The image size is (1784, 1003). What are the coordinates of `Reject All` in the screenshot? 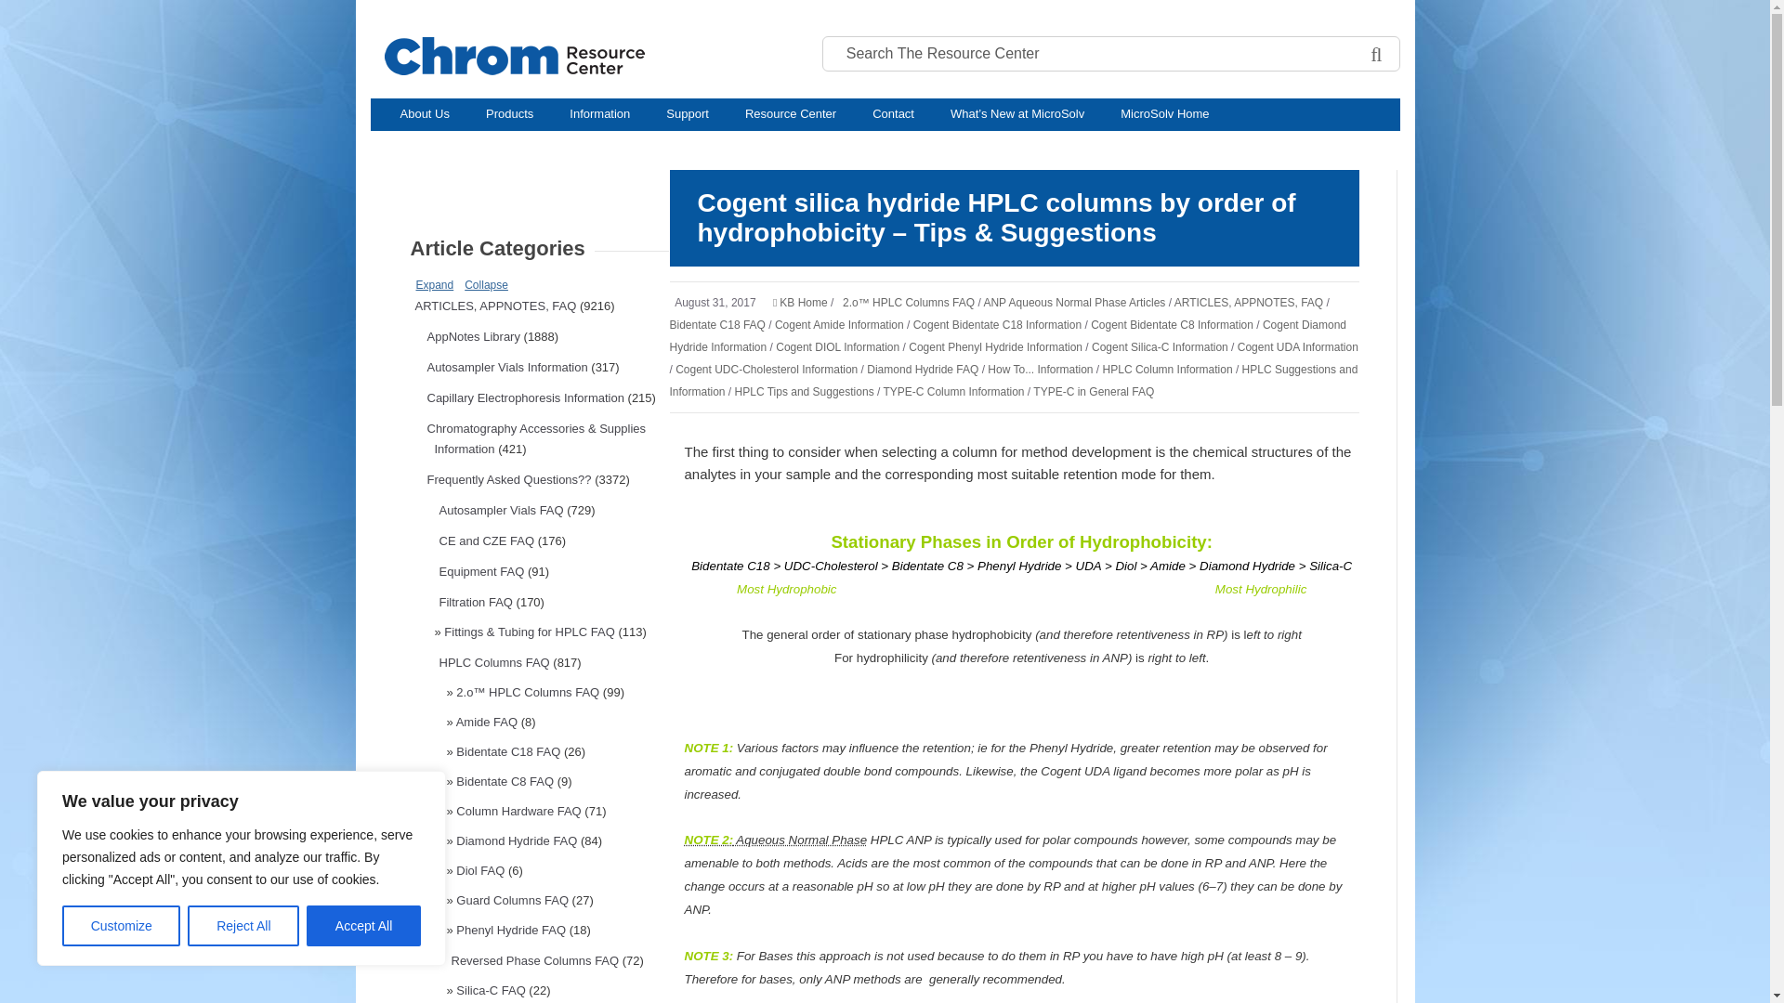 It's located at (243, 926).